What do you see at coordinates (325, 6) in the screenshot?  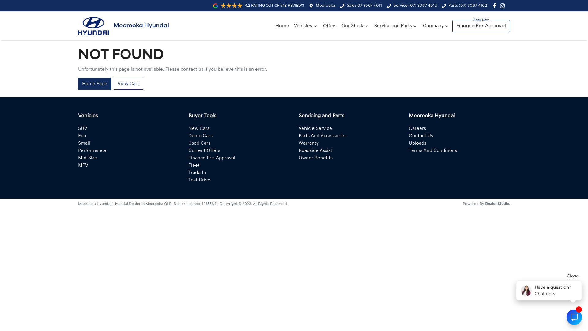 I see `Moorooka` at bounding box center [325, 6].